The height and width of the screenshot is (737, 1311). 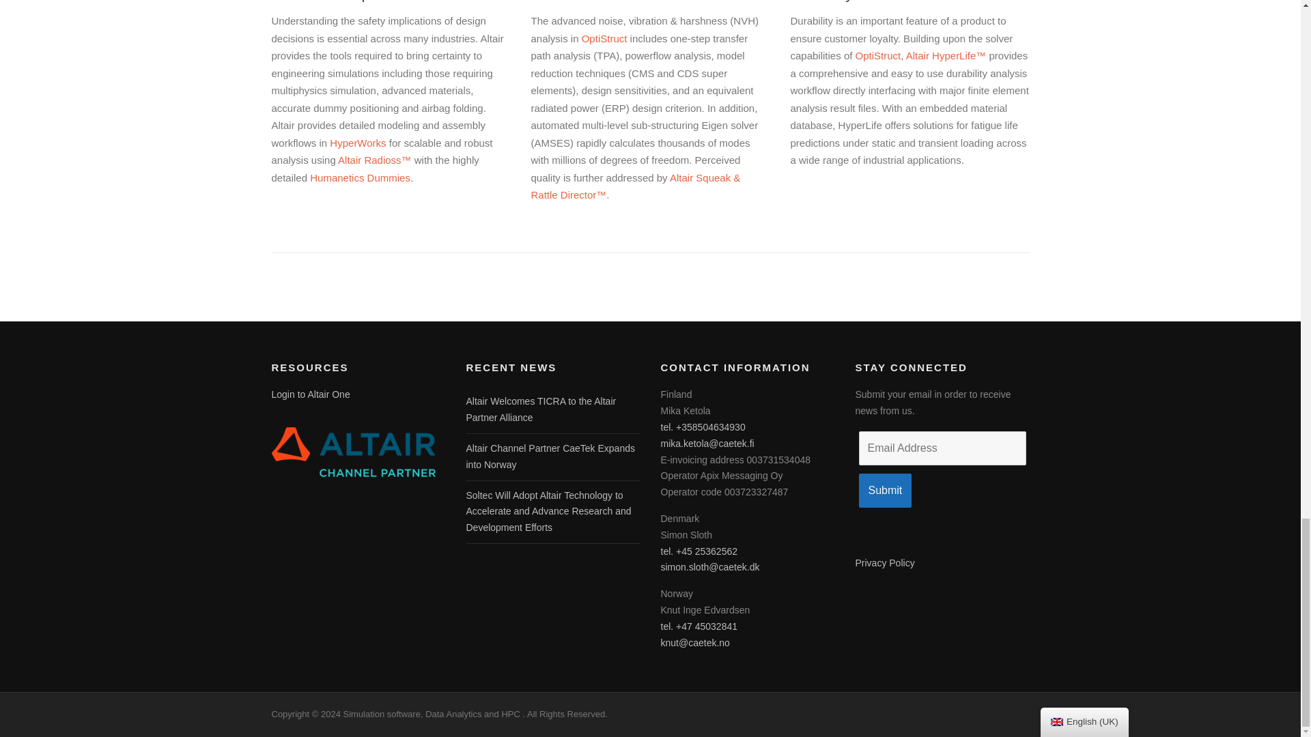 What do you see at coordinates (359, 177) in the screenshot?
I see `Humanetics Dummies` at bounding box center [359, 177].